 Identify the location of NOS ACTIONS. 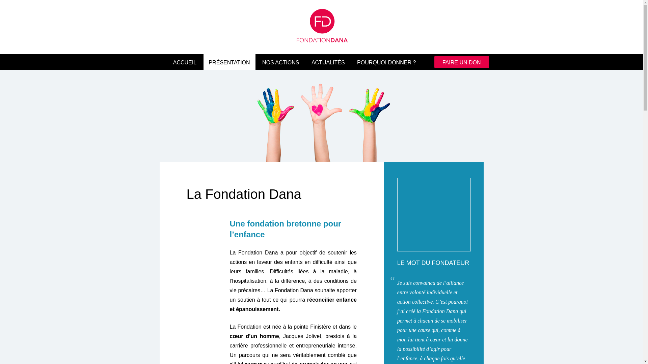
(281, 63).